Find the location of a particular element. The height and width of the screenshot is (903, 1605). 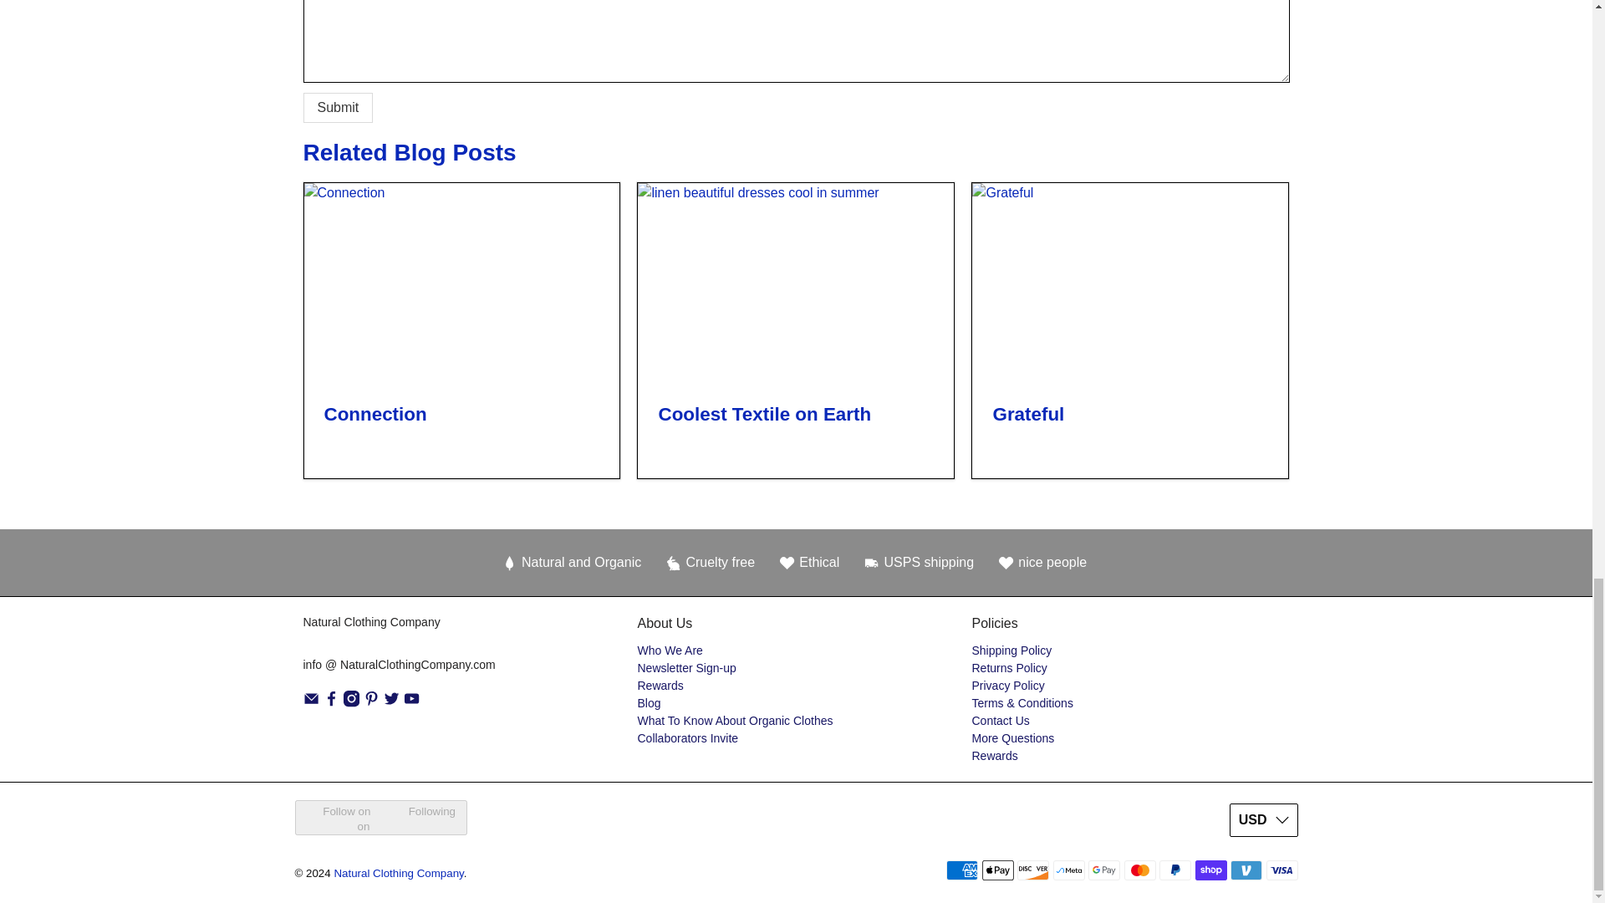

Apple Pay is located at coordinates (998, 870).